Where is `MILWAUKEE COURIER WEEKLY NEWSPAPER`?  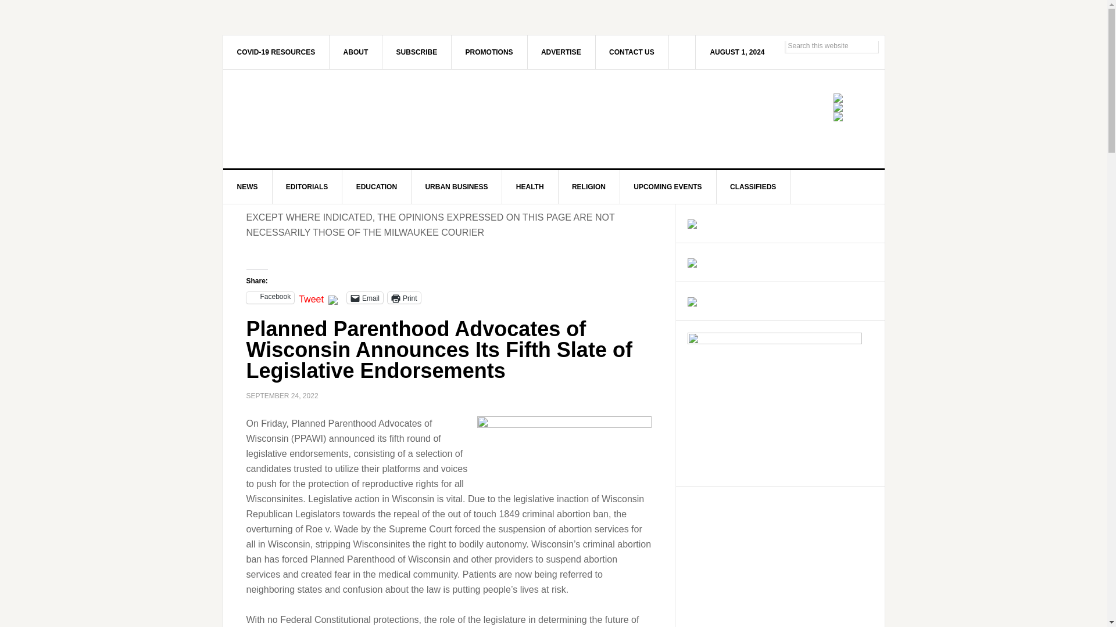 MILWAUKEE COURIER WEEKLY NEWSPAPER is located at coordinates (322, 118).